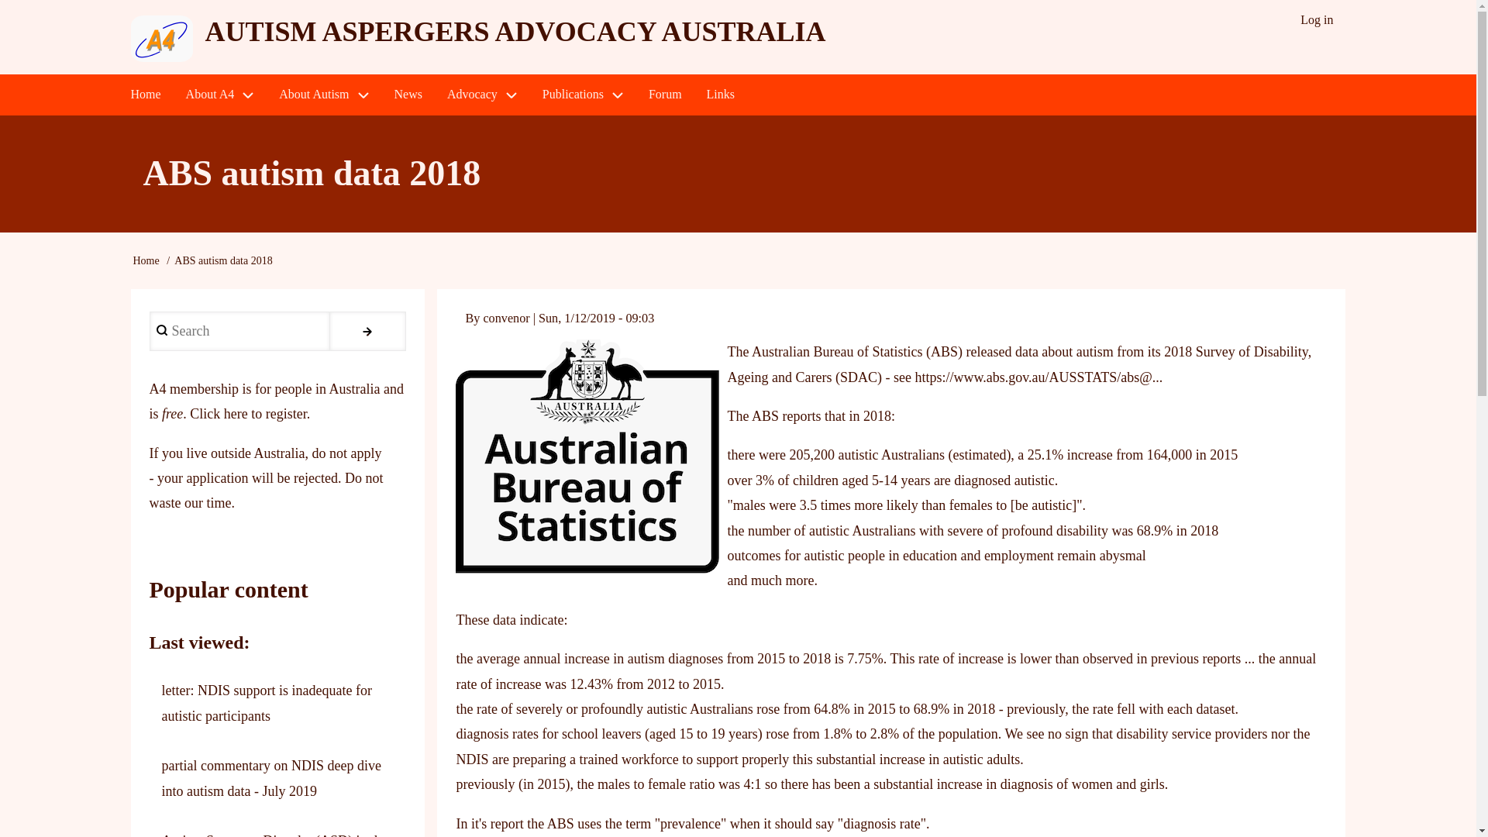 The height and width of the screenshot is (837, 1488). What do you see at coordinates (368, 331) in the screenshot?
I see `.` at bounding box center [368, 331].